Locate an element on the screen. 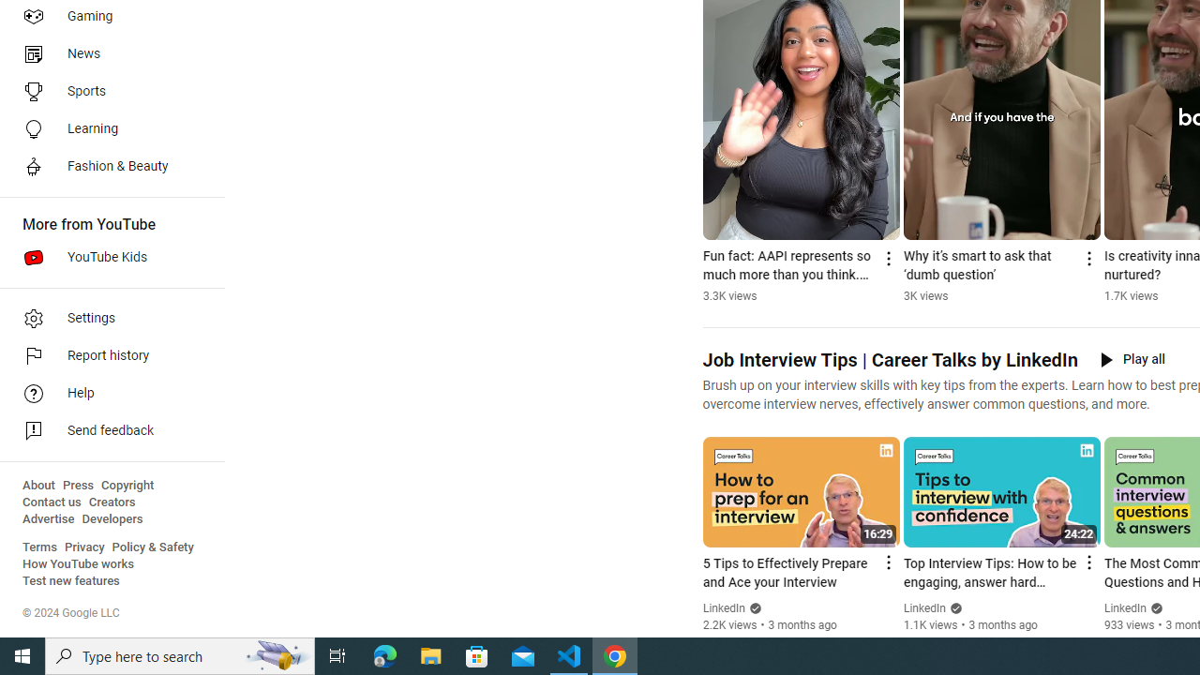  Developers is located at coordinates (112, 519).